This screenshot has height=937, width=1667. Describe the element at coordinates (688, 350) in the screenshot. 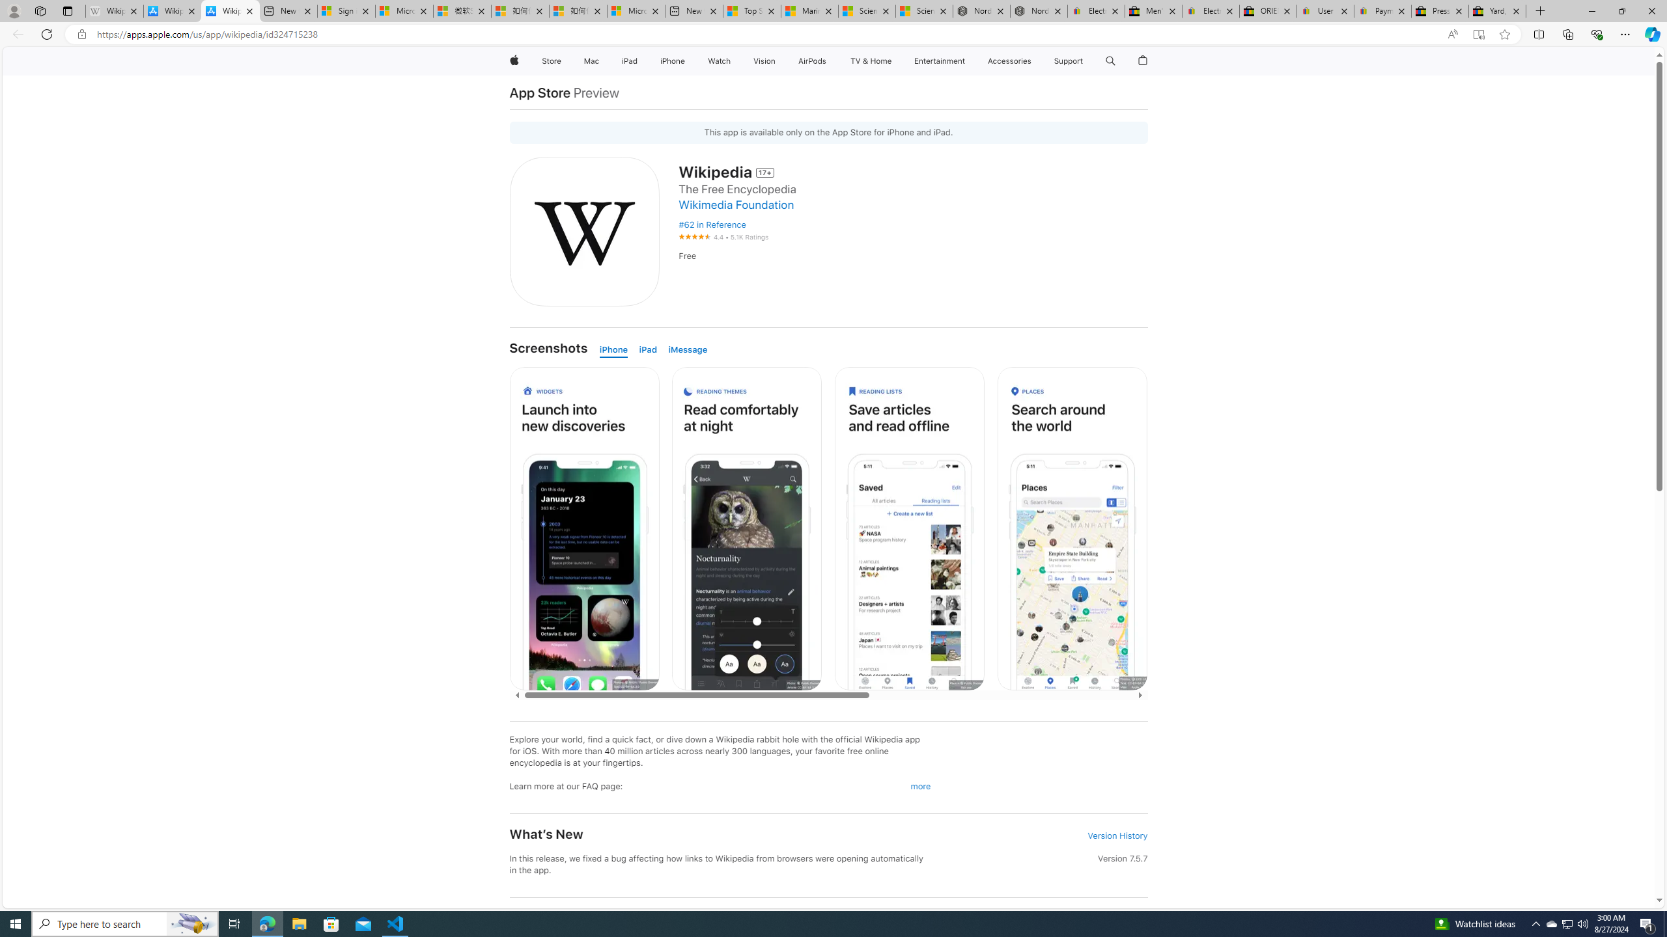

I see `iMessage` at that location.